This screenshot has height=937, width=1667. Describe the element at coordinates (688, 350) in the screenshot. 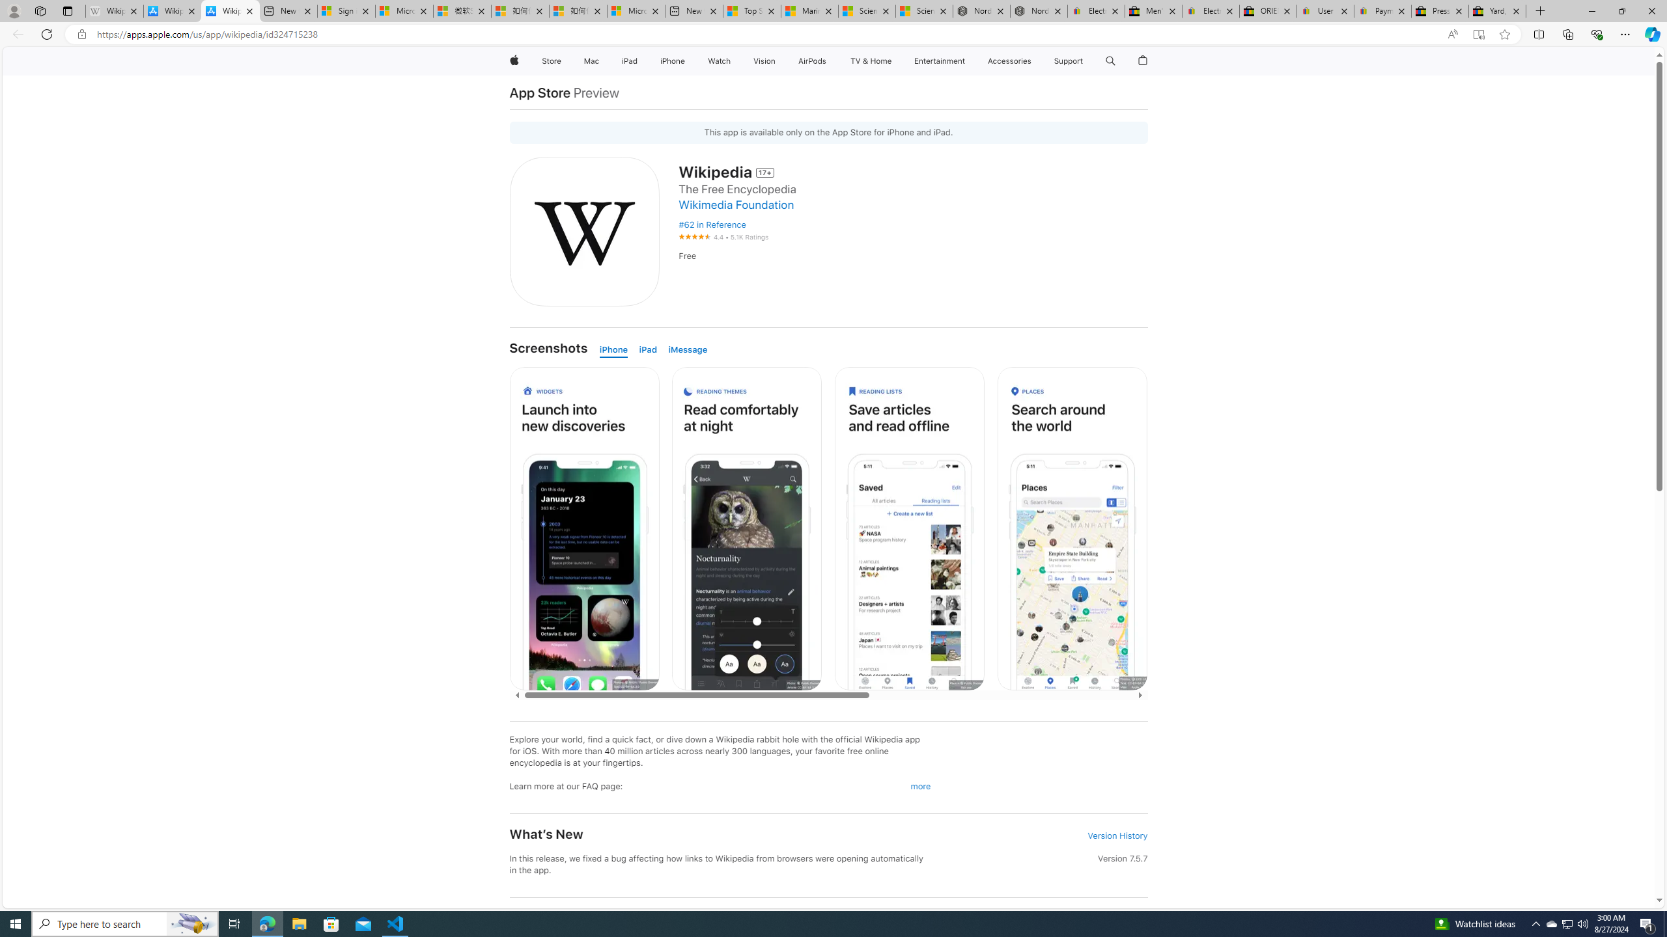

I see `iMessage` at that location.